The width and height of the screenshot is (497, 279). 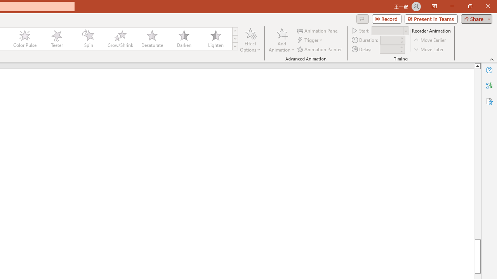 I want to click on Animation Styles, so click(x=235, y=46).